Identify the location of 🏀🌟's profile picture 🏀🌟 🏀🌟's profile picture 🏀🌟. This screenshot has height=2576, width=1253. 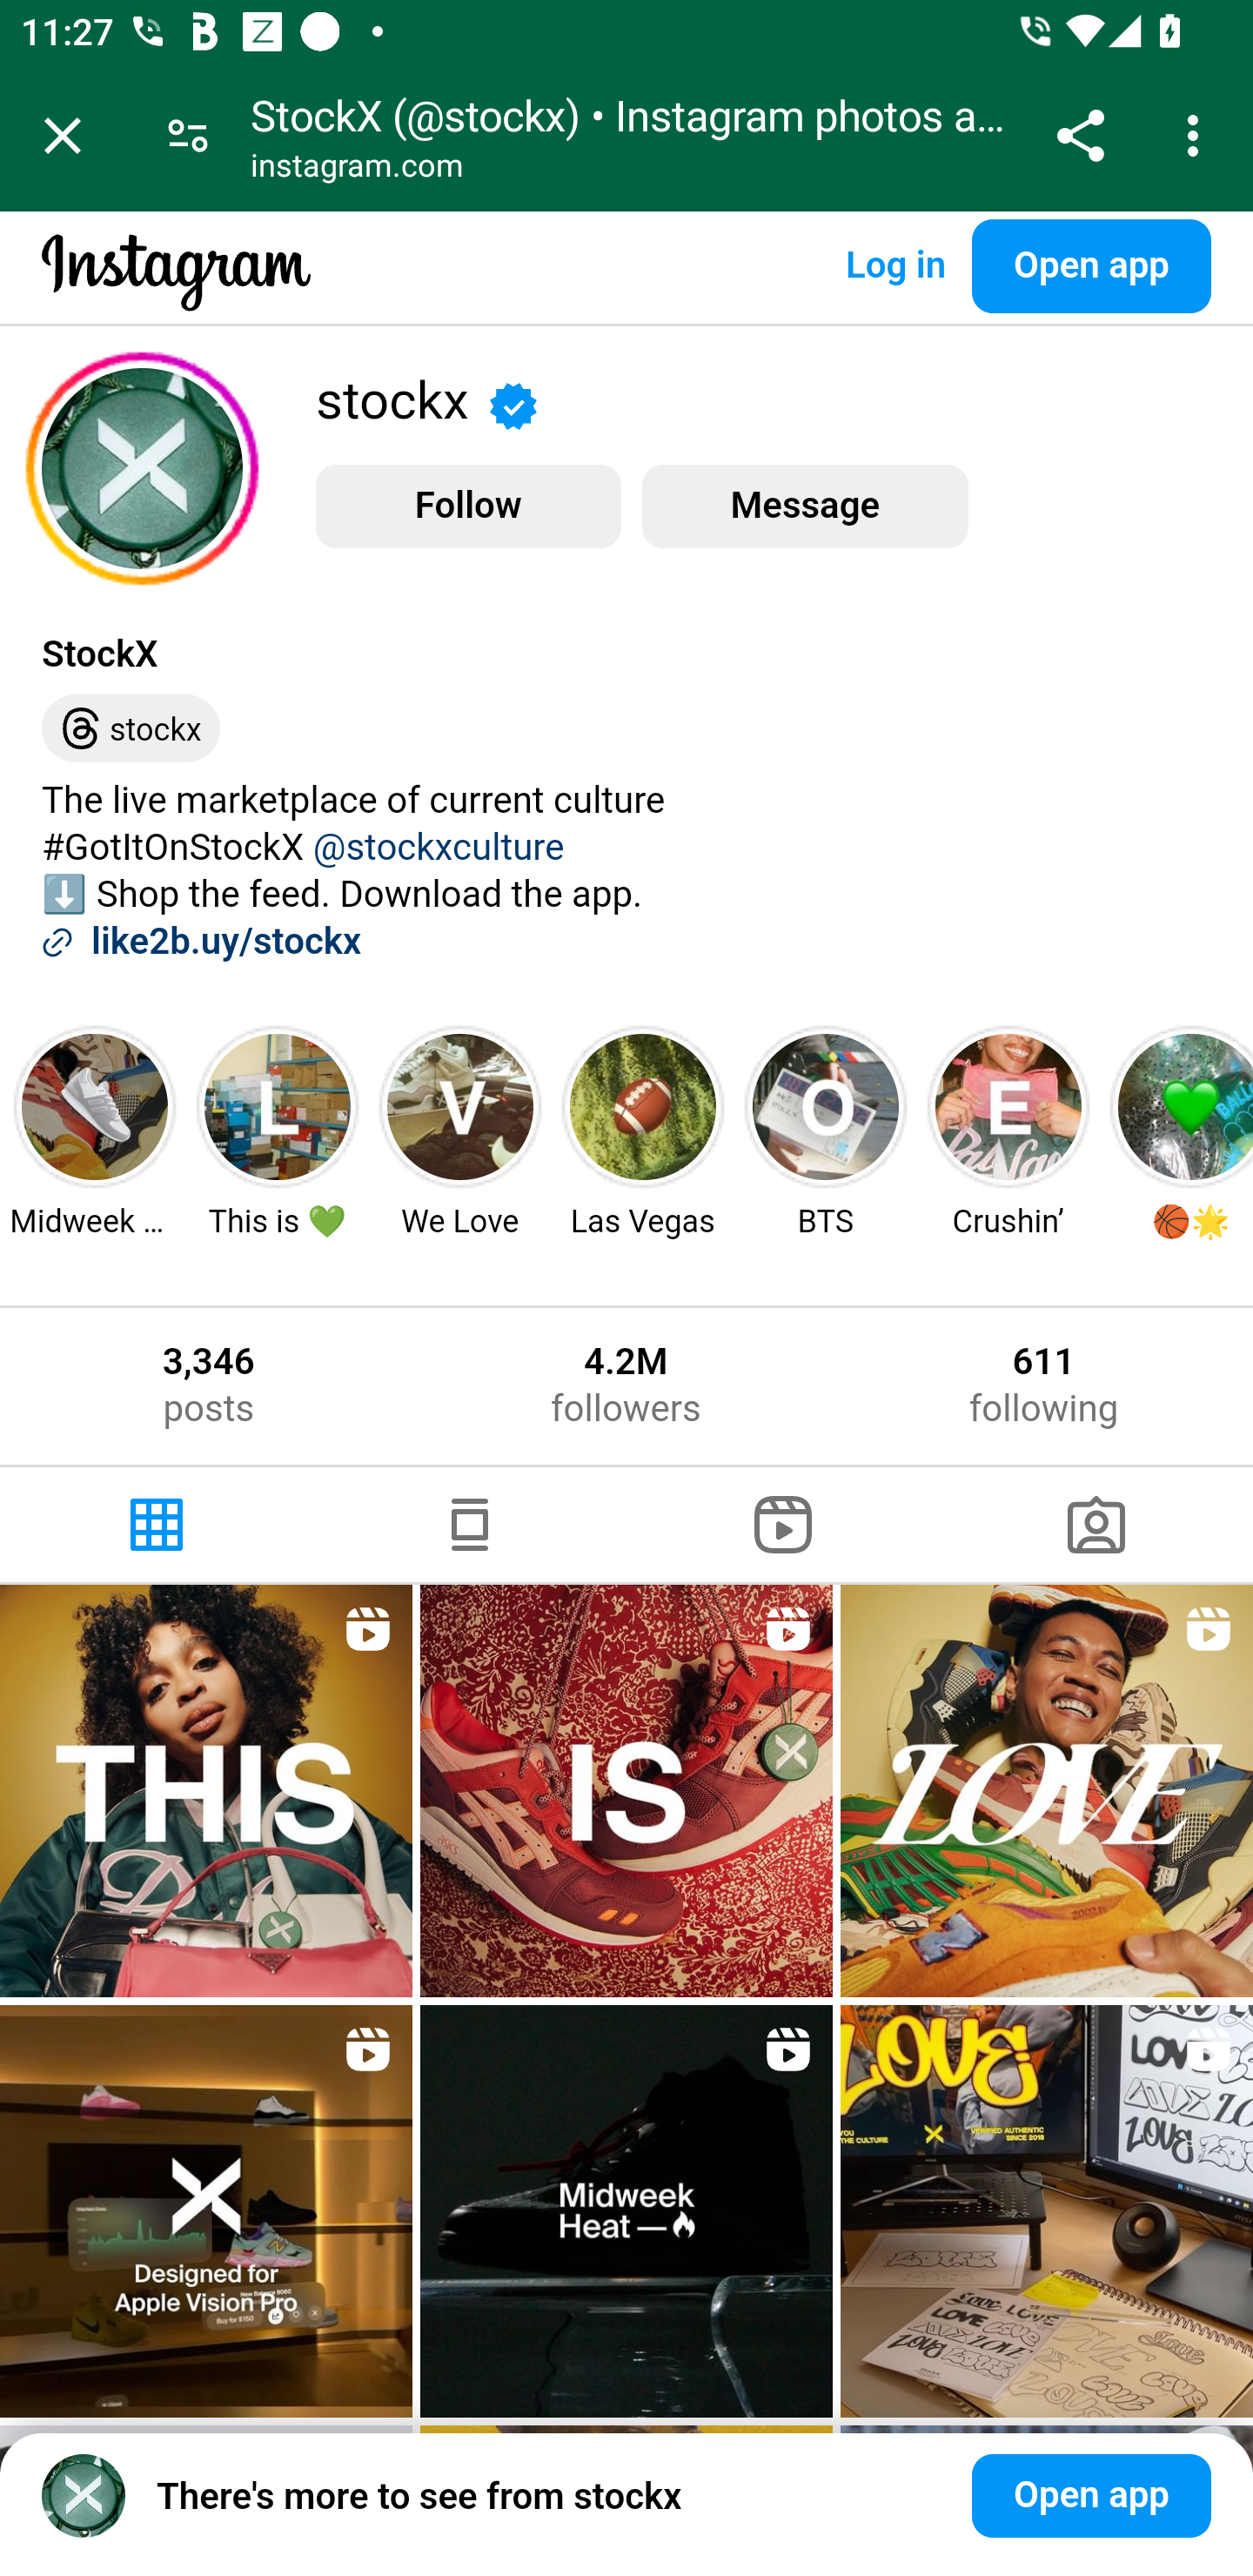
(1178, 1130).